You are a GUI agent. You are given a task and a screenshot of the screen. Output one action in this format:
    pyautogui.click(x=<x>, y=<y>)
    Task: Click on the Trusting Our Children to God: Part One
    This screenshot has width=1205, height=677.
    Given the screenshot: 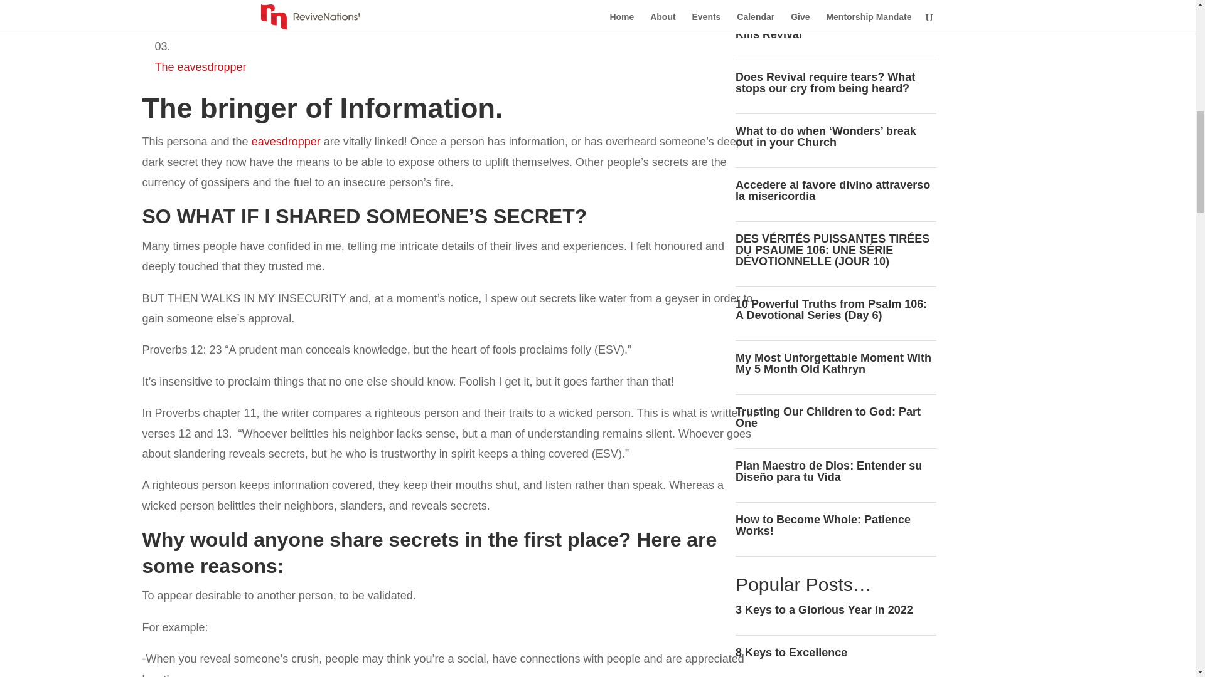 What is the action you would take?
    pyautogui.click(x=827, y=417)
    